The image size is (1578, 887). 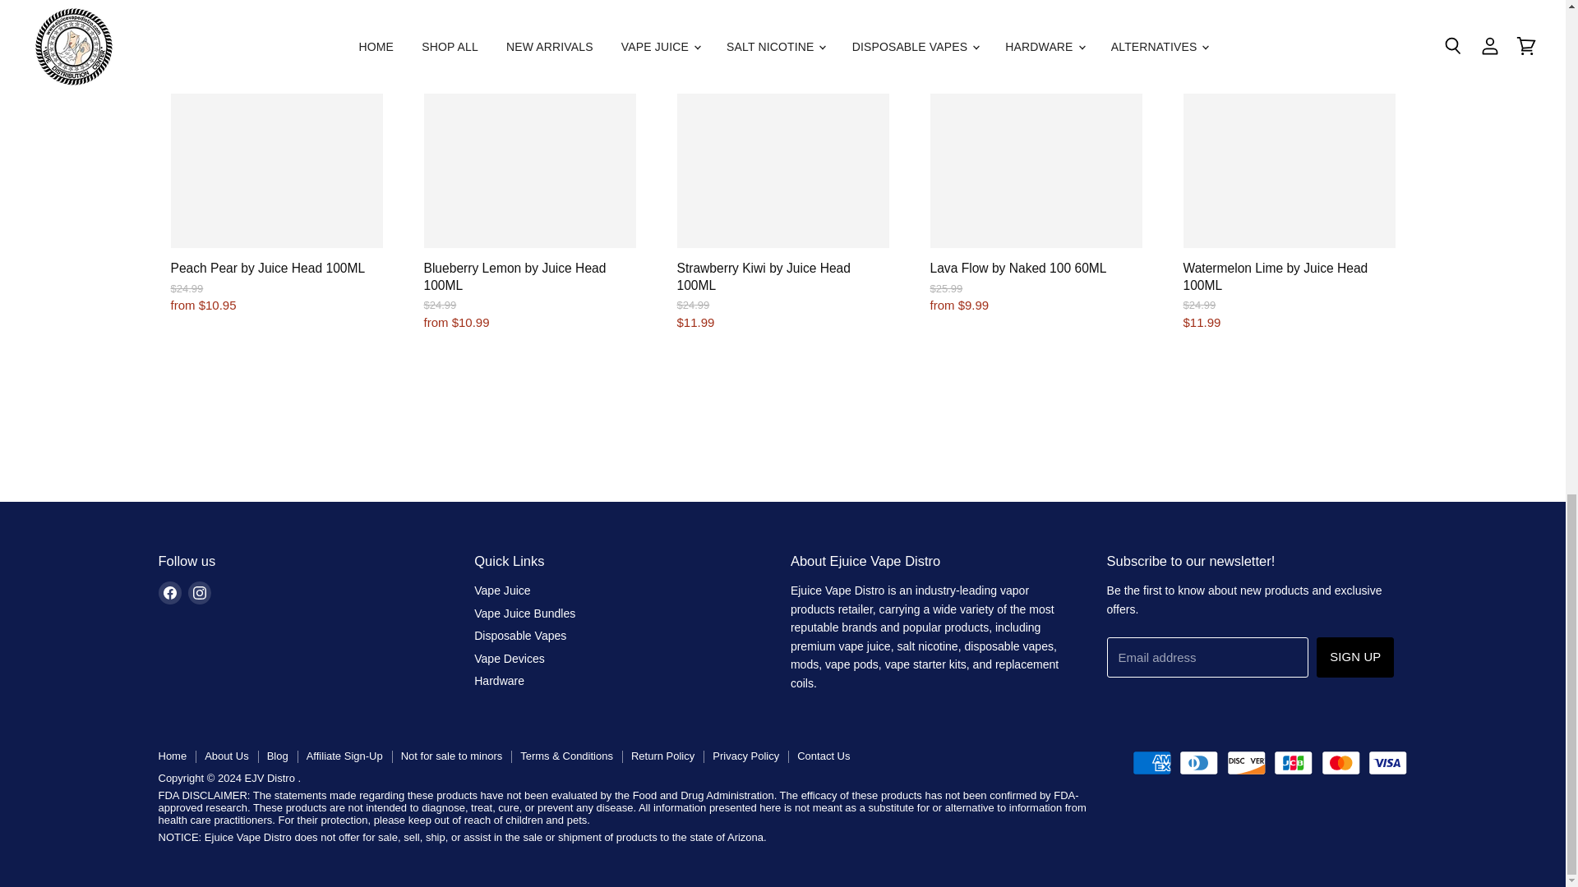 What do you see at coordinates (199, 593) in the screenshot?
I see `Instagram` at bounding box center [199, 593].